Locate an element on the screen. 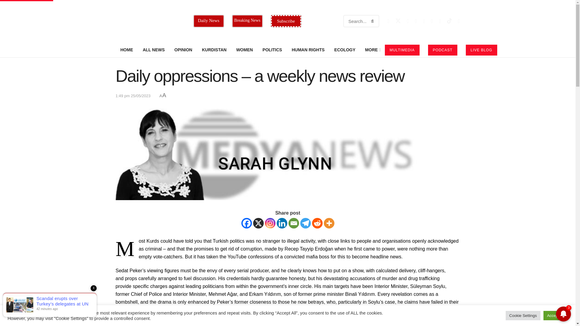 The image size is (580, 326). Instagram is located at coordinates (269, 223).